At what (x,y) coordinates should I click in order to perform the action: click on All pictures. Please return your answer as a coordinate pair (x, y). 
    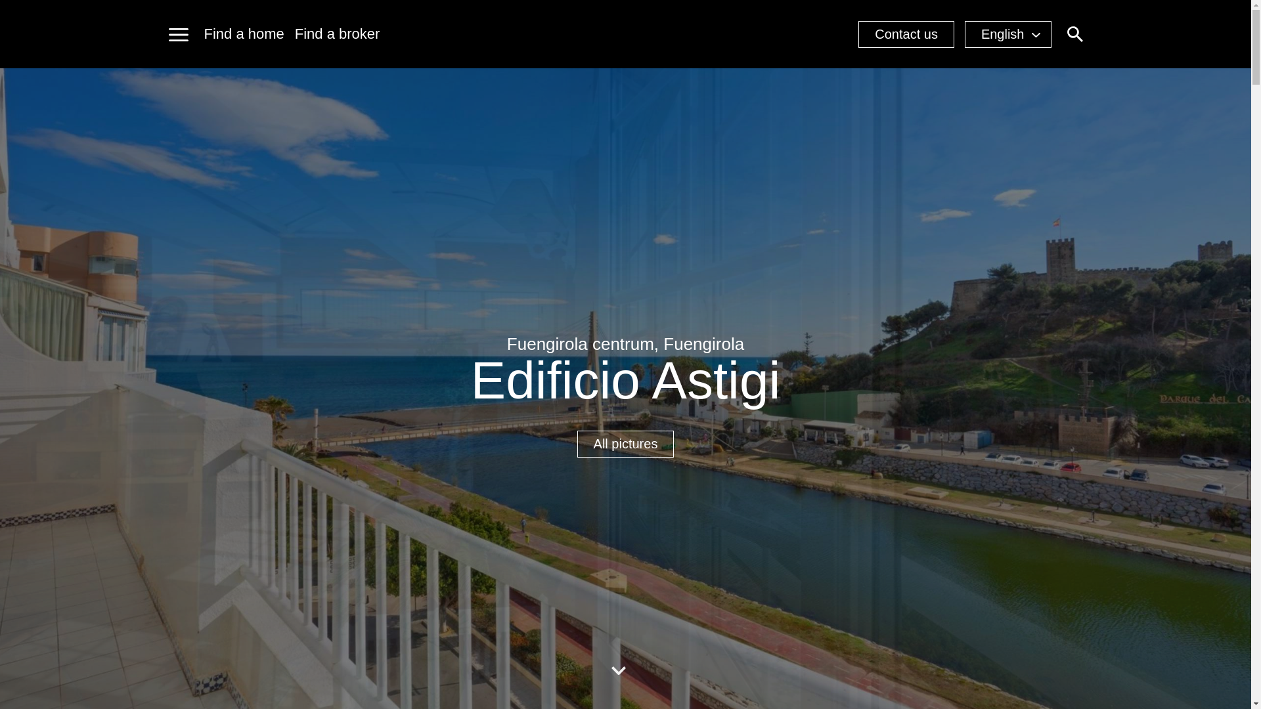
    Looking at the image, I should click on (626, 444).